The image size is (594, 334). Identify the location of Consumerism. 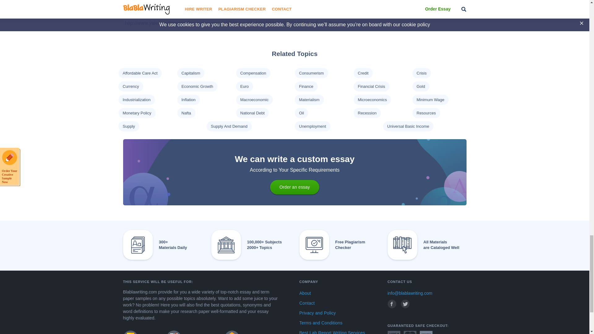
(311, 73).